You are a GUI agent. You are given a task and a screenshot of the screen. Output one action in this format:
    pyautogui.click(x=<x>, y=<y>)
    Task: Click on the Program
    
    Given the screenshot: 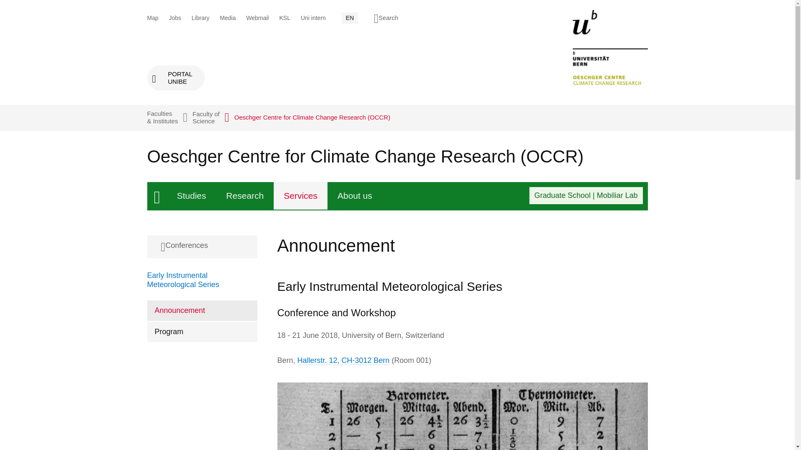 What is the action you would take?
    pyautogui.click(x=300, y=196)
    